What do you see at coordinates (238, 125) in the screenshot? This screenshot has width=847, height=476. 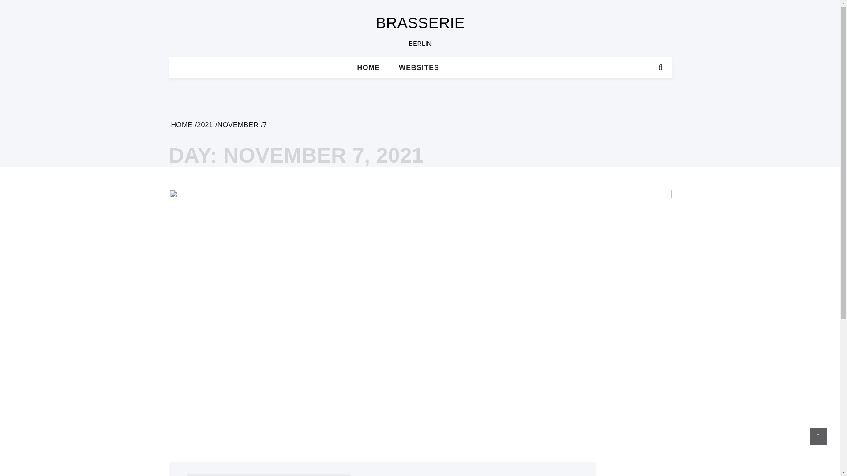 I see `NOVEMBER` at bounding box center [238, 125].